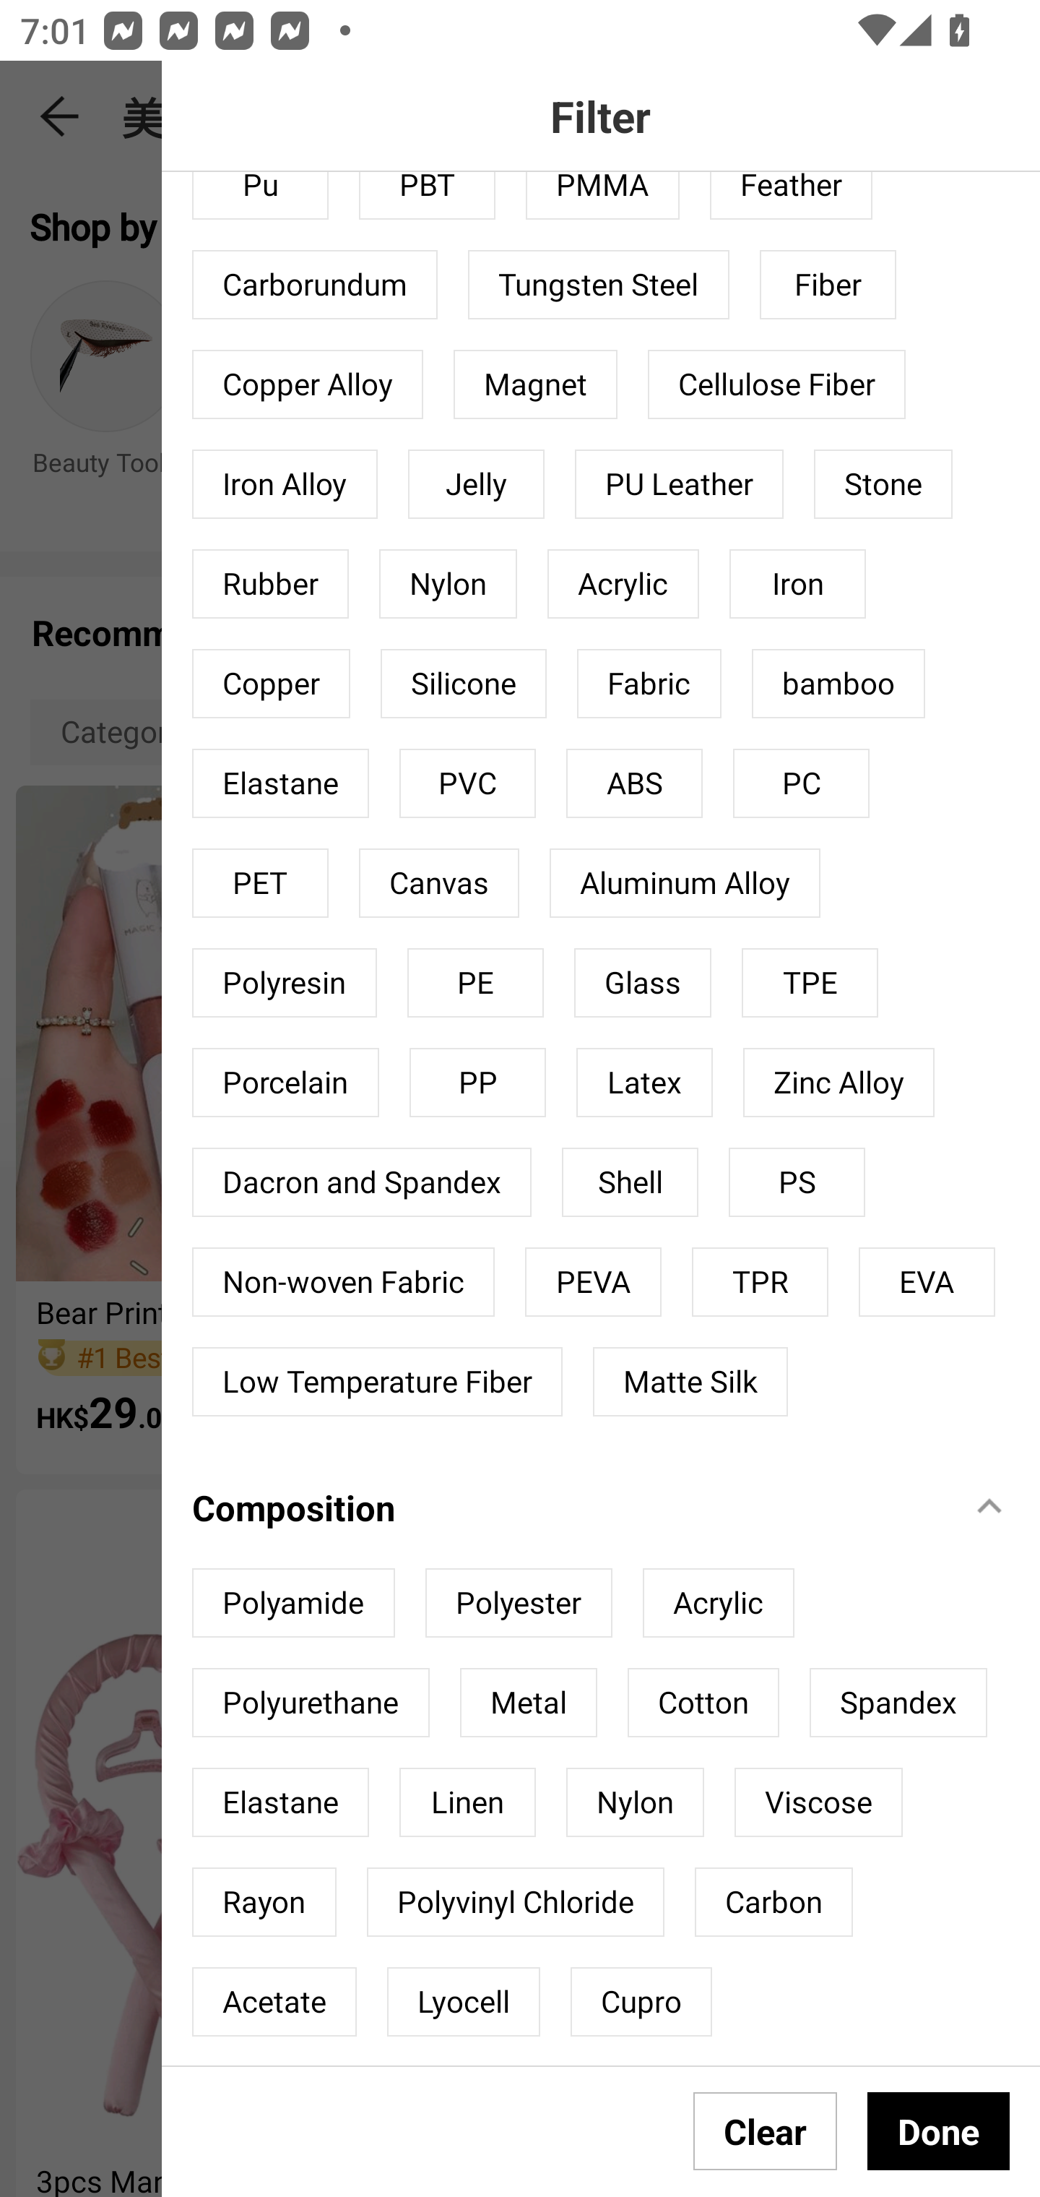 This screenshot has height=2197, width=1040. What do you see at coordinates (792, 195) in the screenshot?
I see `Feather` at bounding box center [792, 195].